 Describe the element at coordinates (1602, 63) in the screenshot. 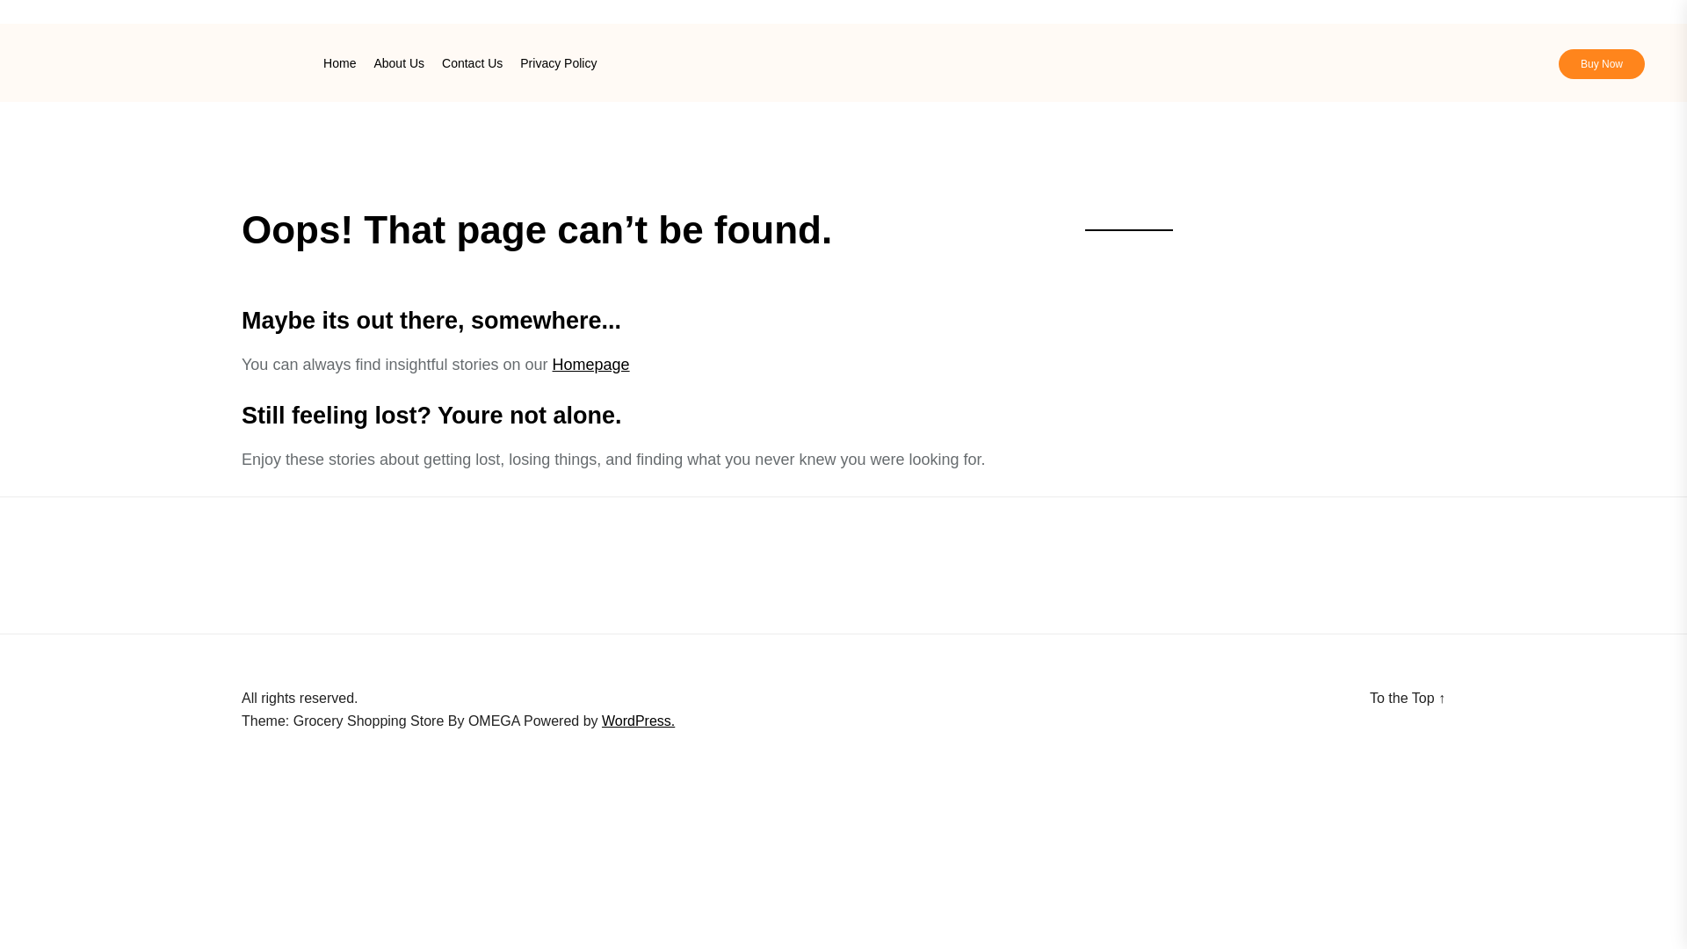

I see `Buy Now` at that location.